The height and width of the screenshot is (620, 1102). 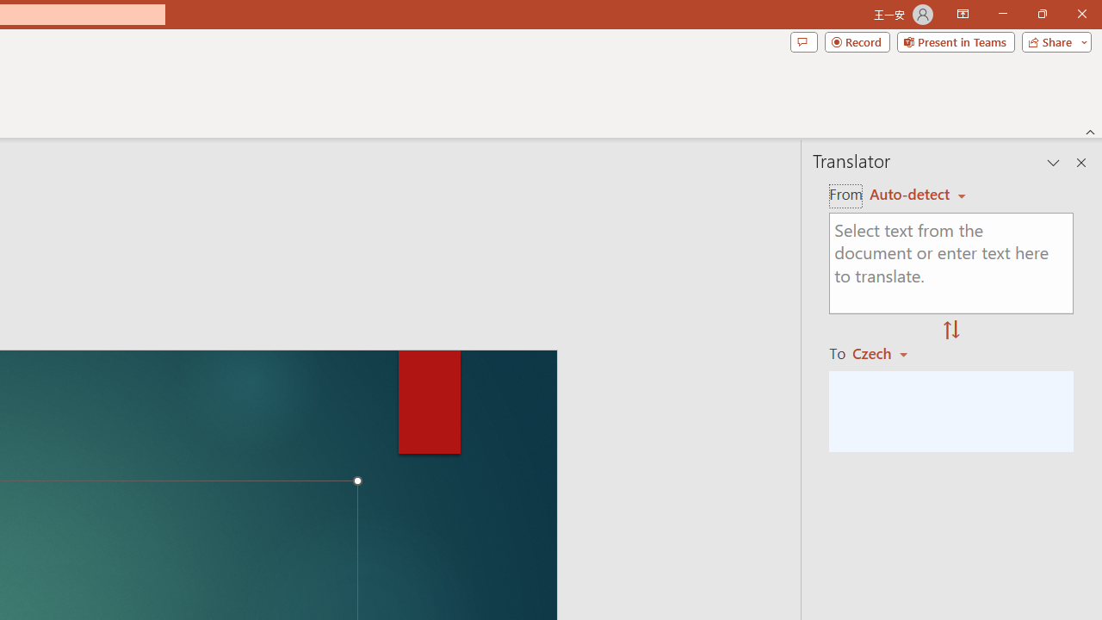 What do you see at coordinates (918, 195) in the screenshot?
I see `Auto-detect` at bounding box center [918, 195].